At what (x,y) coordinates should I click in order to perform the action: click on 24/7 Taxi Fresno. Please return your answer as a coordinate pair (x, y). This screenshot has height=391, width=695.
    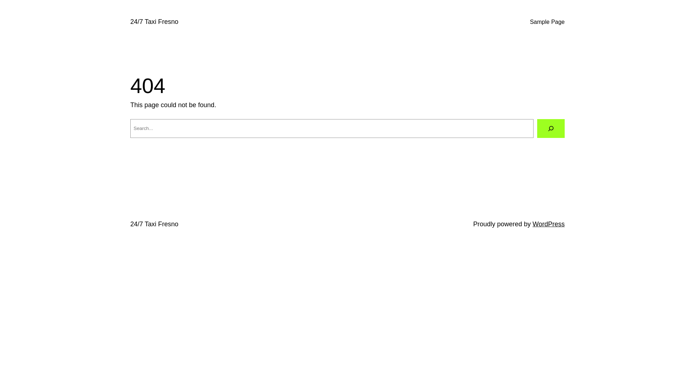
    Looking at the image, I should click on (154, 224).